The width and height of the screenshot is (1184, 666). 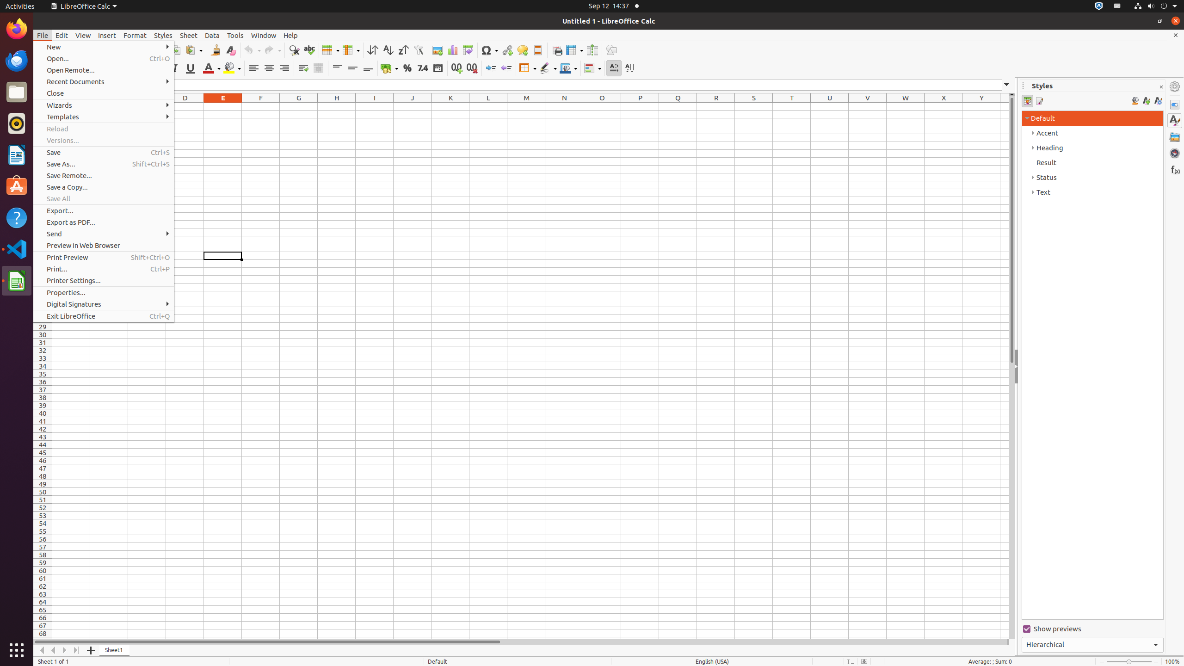 What do you see at coordinates (830, 106) in the screenshot?
I see `U1` at bounding box center [830, 106].